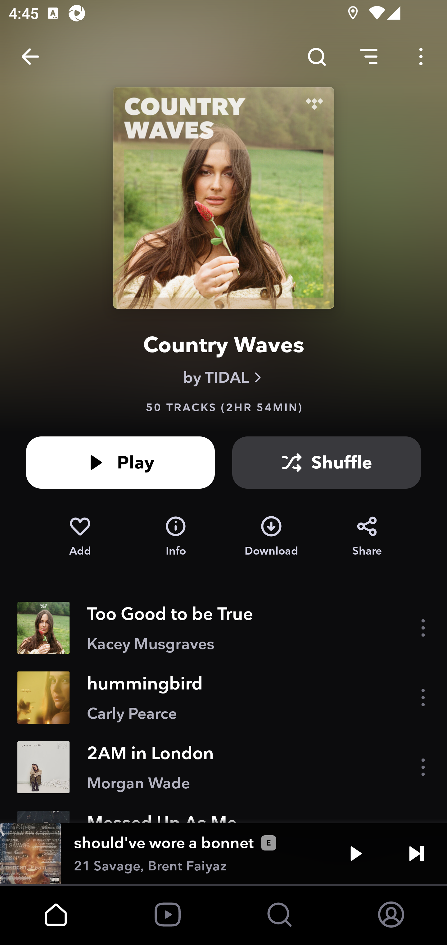 The width and height of the screenshot is (447, 945). What do you see at coordinates (327, 463) in the screenshot?
I see `Shuffle` at bounding box center [327, 463].